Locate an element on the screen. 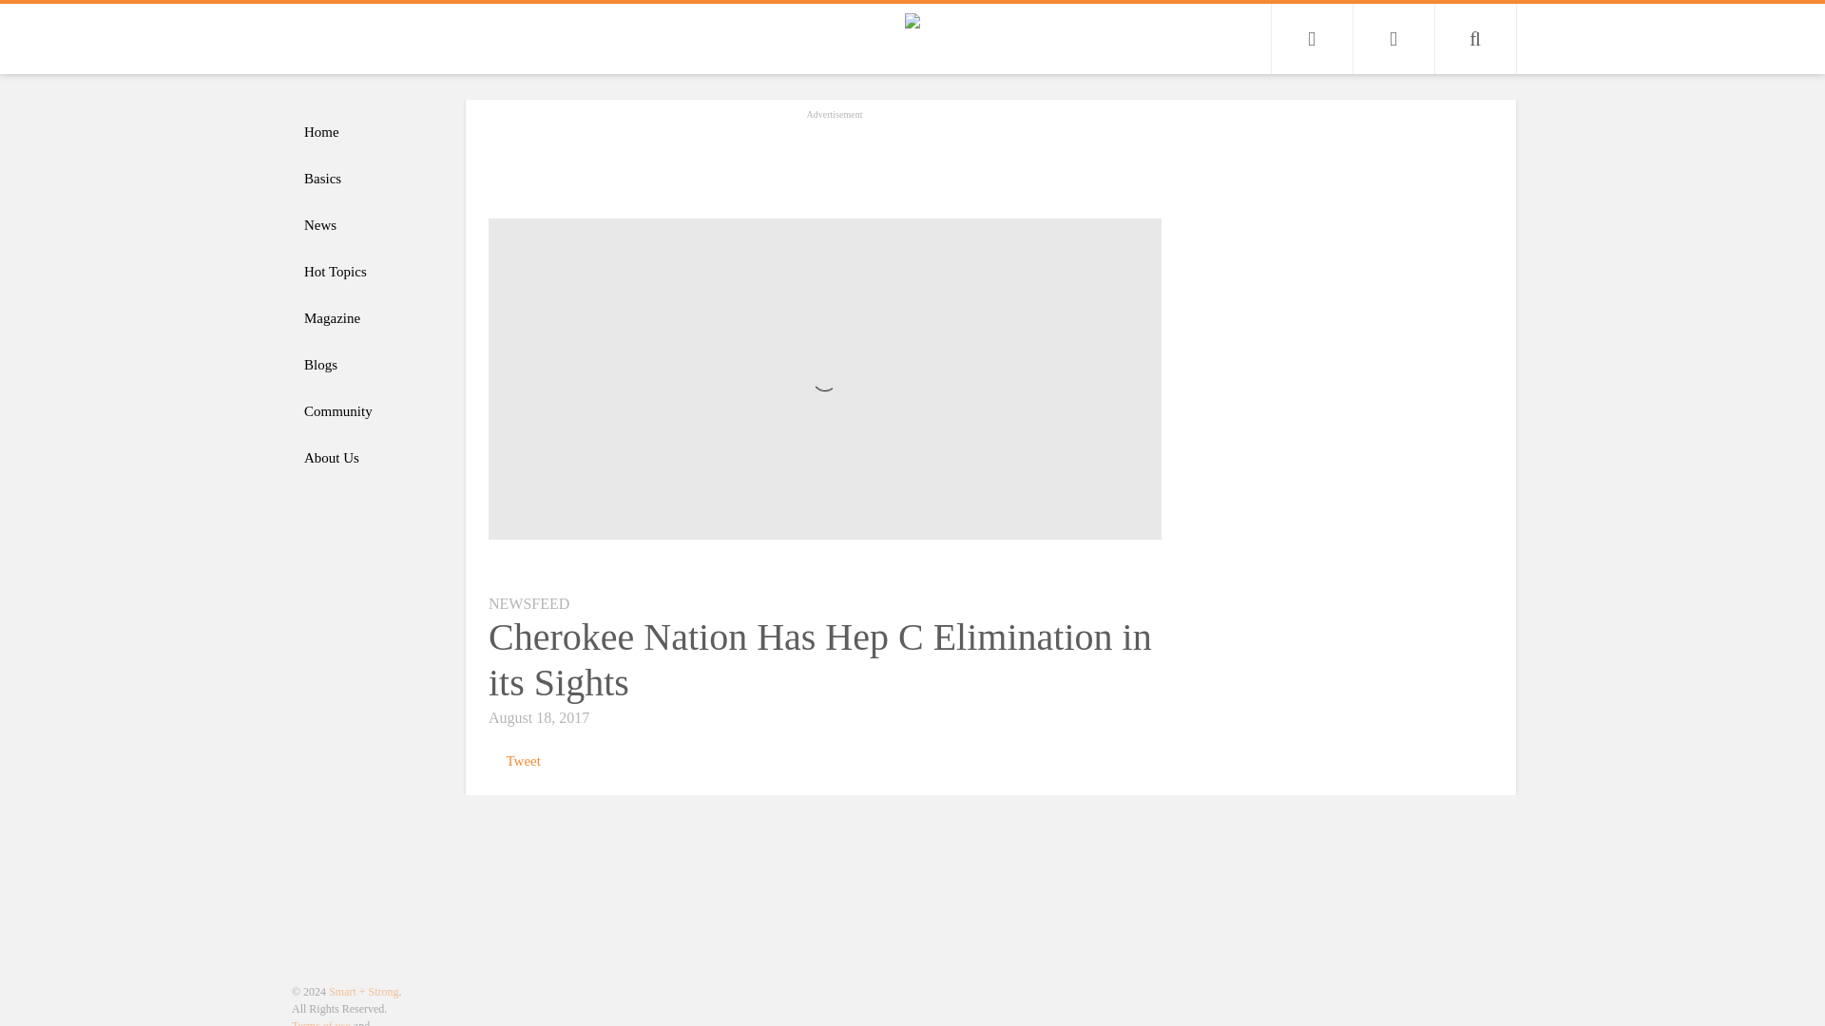  Hot Topics is located at coordinates (369, 272).